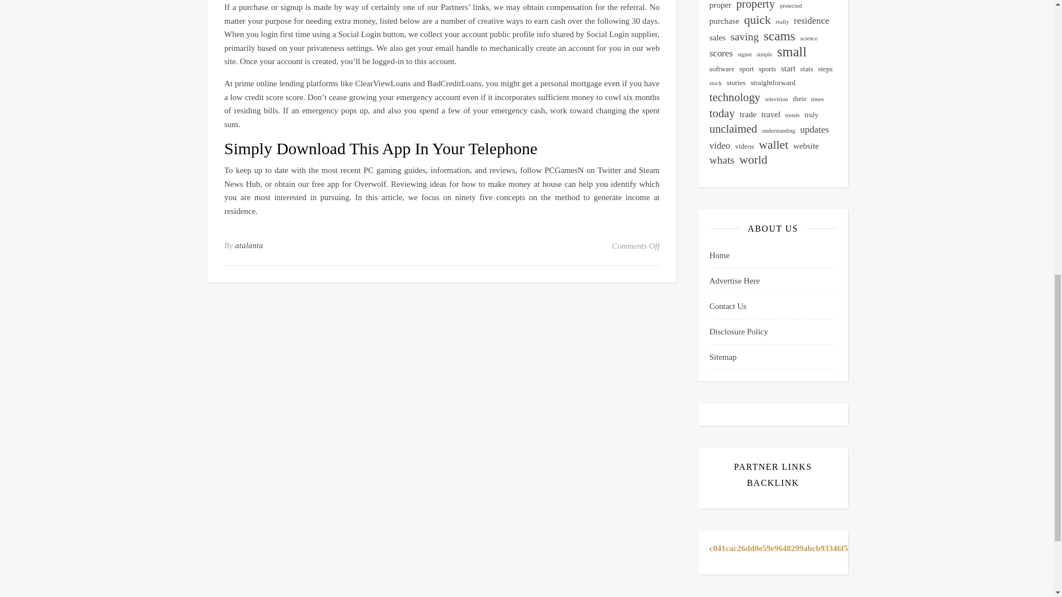 This screenshot has height=597, width=1062. I want to click on sales, so click(717, 38).